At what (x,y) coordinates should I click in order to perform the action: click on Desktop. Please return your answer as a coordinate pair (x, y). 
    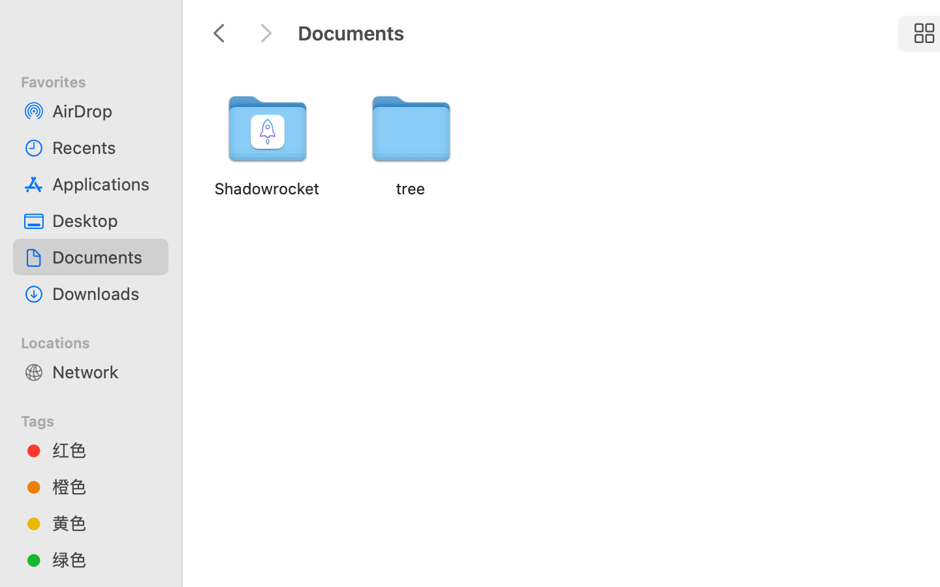
    Looking at the image, I should click on (105, 220).